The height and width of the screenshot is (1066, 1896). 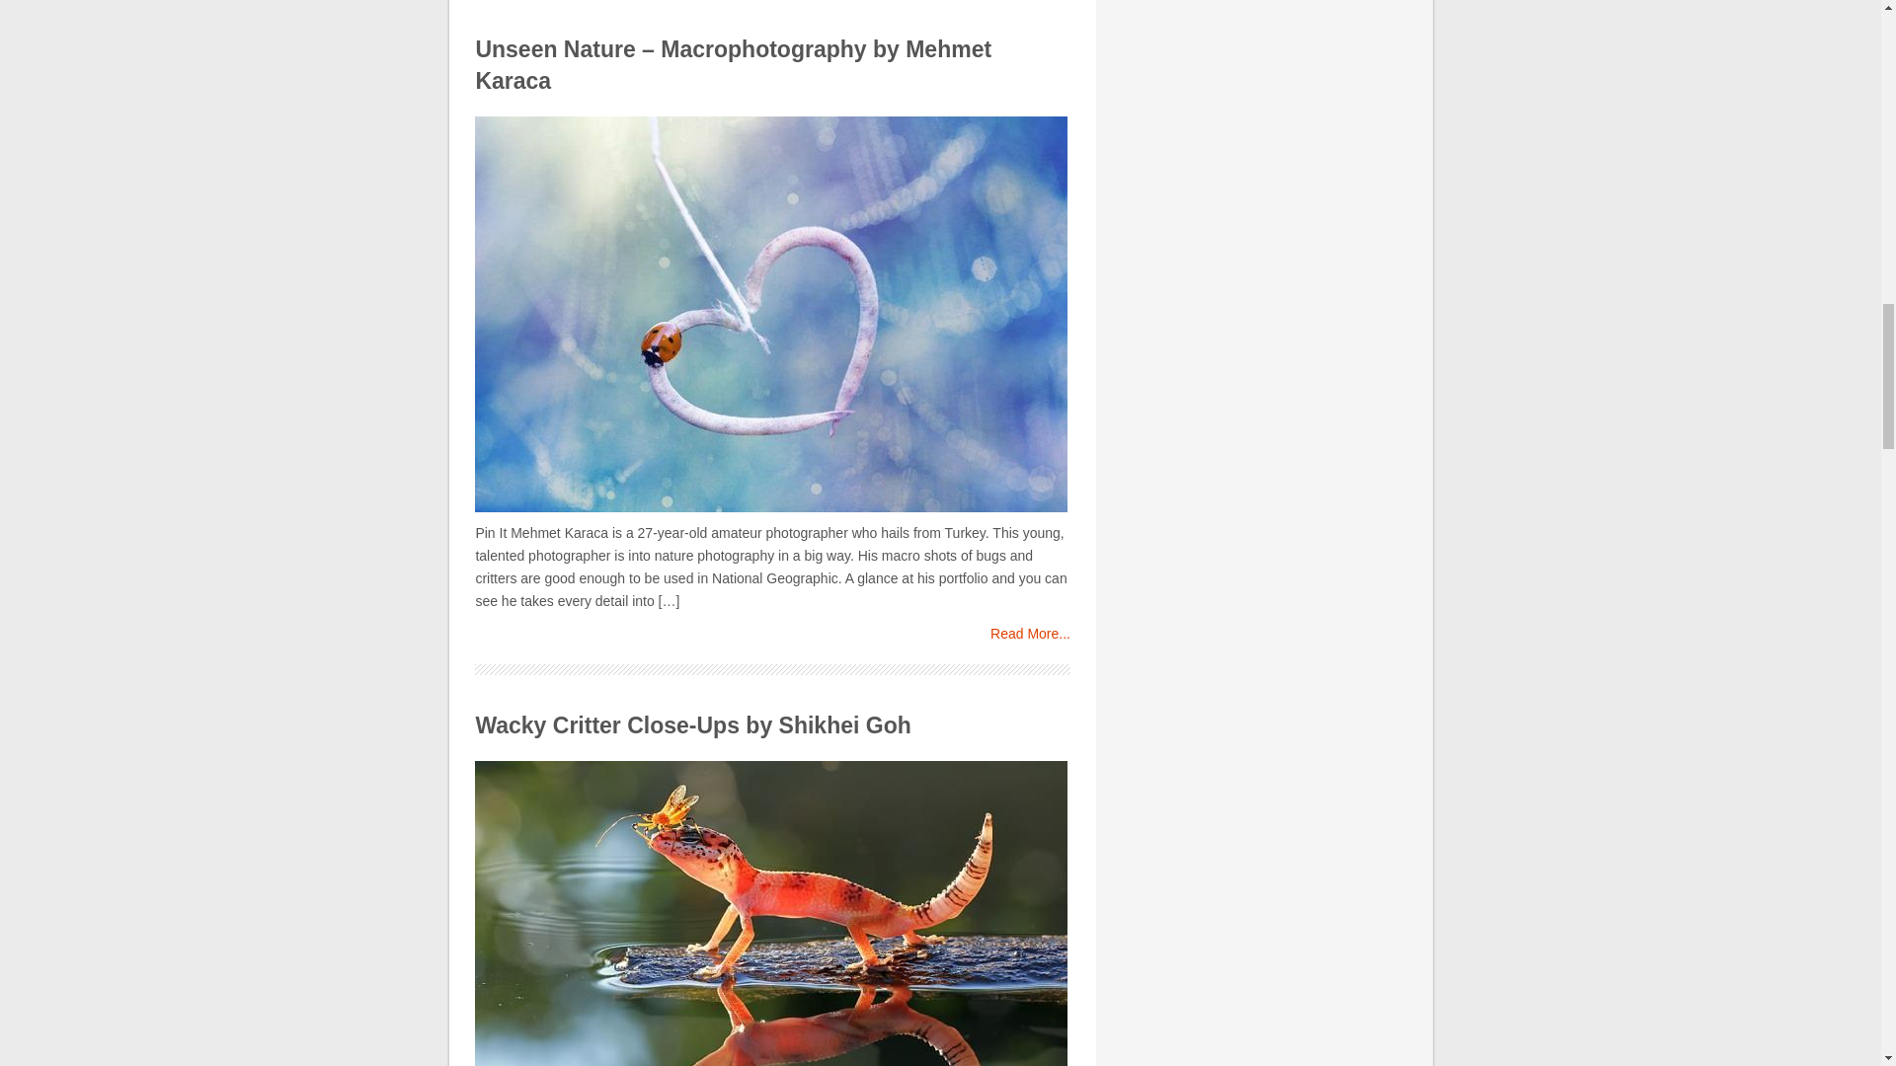 What do you see at coordinates (692, 725) in the screenshot?
I see `Wacky Critter Close-Ups by Shikhei Goh` at bounding box center [692, 725].